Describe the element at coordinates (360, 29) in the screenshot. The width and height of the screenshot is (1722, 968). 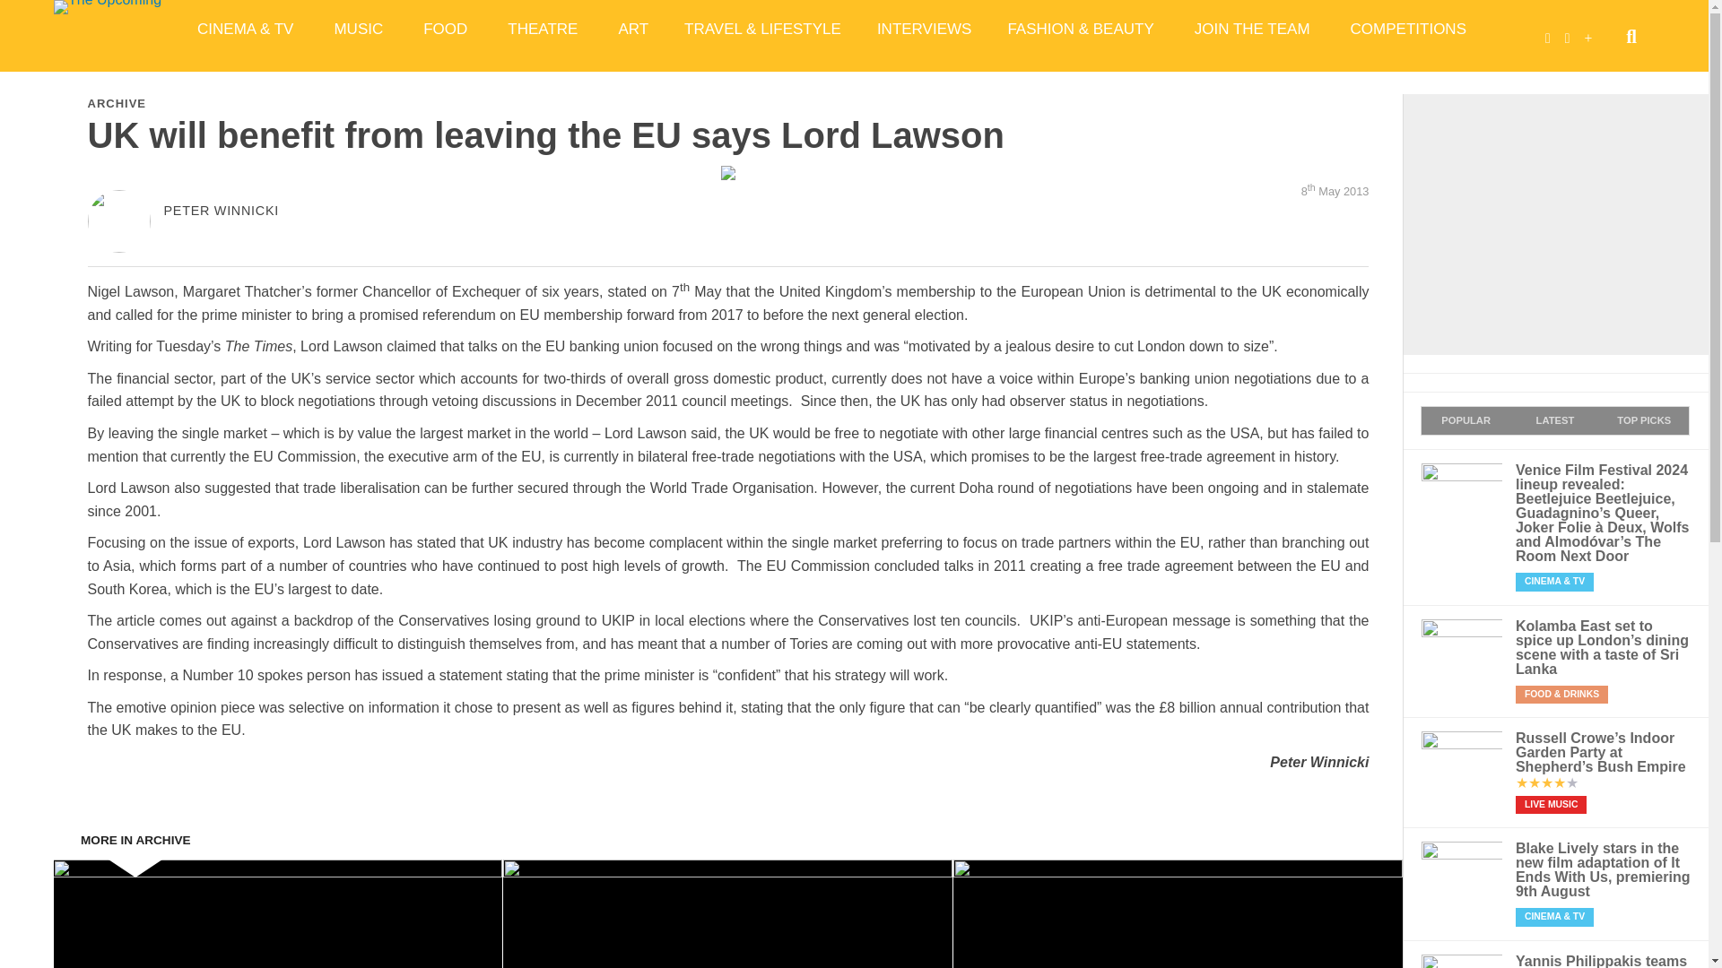
I see `MUSIC` at that location.